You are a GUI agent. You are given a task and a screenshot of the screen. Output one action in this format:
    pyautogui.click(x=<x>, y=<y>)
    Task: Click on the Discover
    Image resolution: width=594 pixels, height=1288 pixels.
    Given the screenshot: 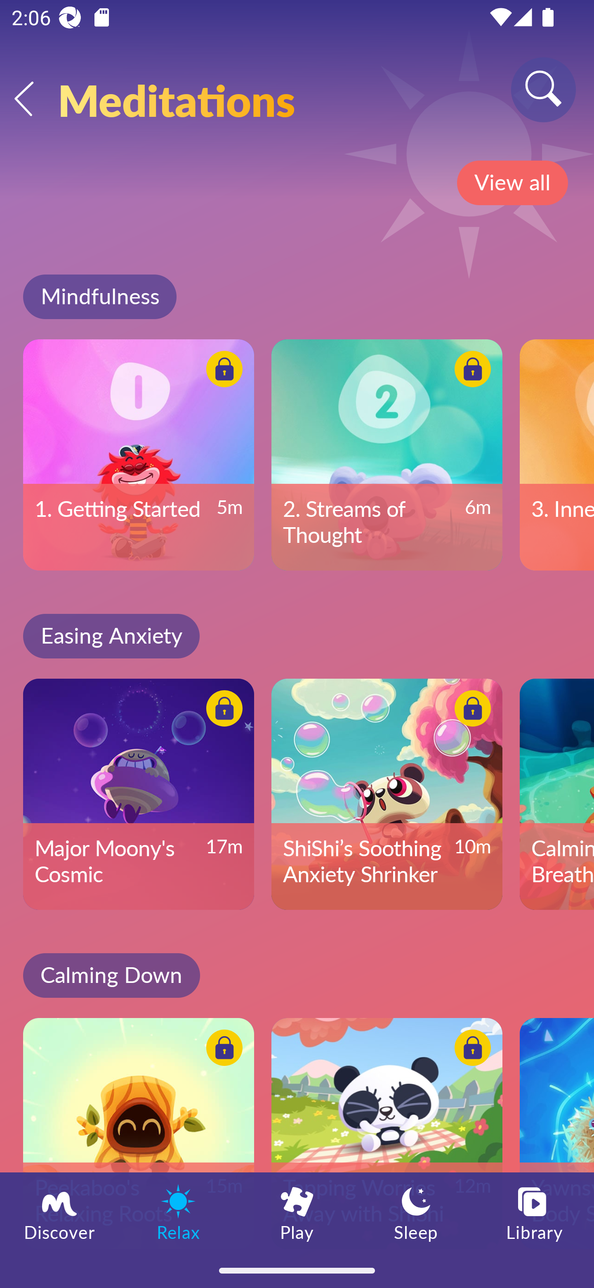 What is the action you would take?
    pyautogui.click(x=59, y=1212)
    